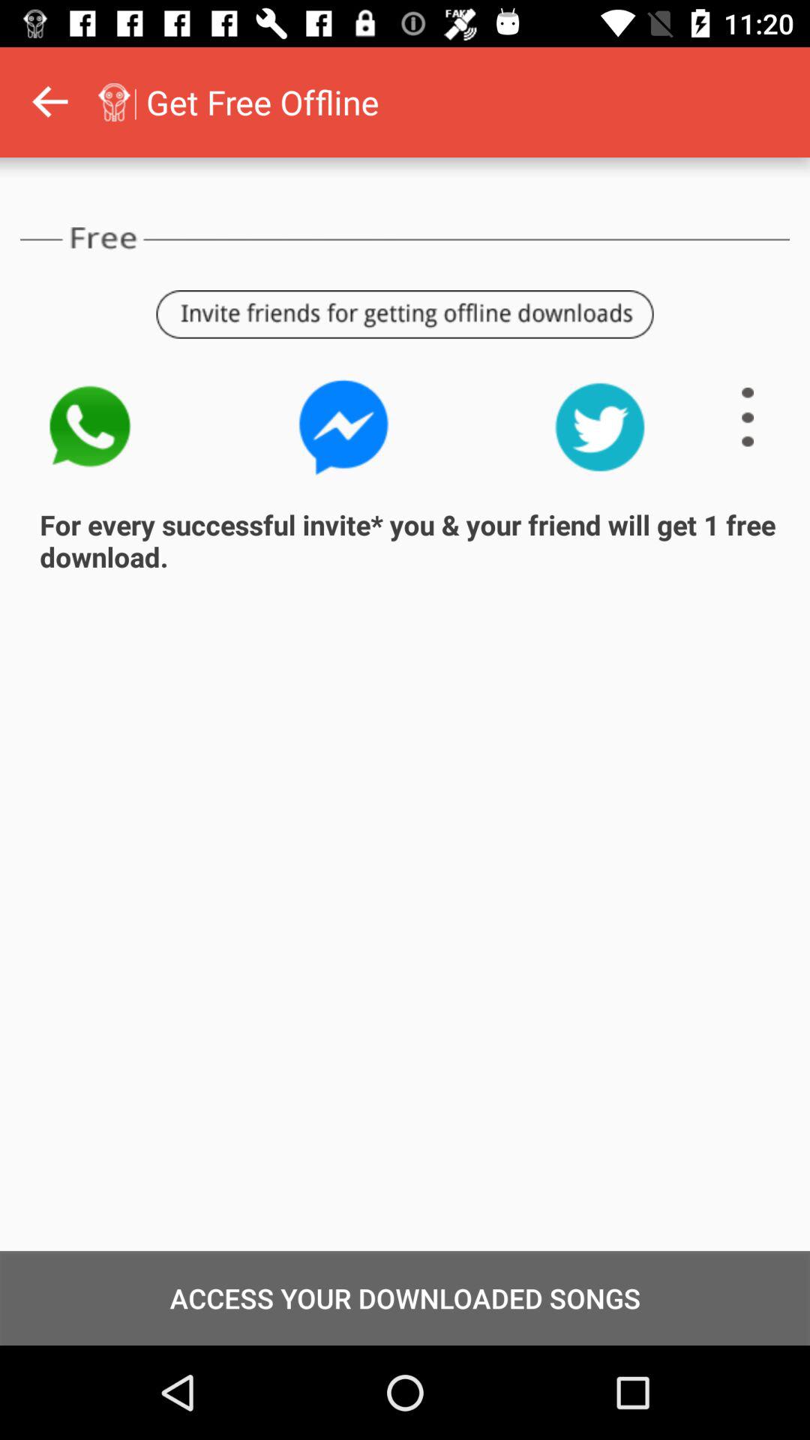 The image size is (810, 1440). I want to click on view options, so click(748, 417).